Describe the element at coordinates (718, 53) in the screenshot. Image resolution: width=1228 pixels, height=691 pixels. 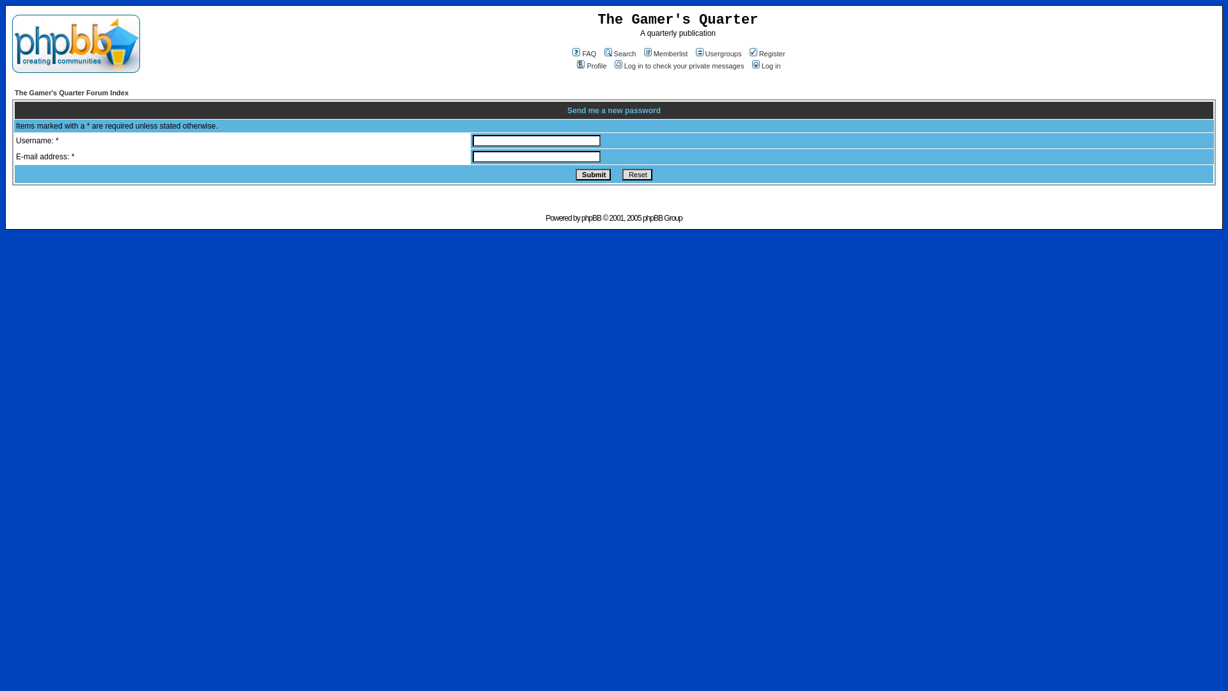
I see `Usergroups` at that location.